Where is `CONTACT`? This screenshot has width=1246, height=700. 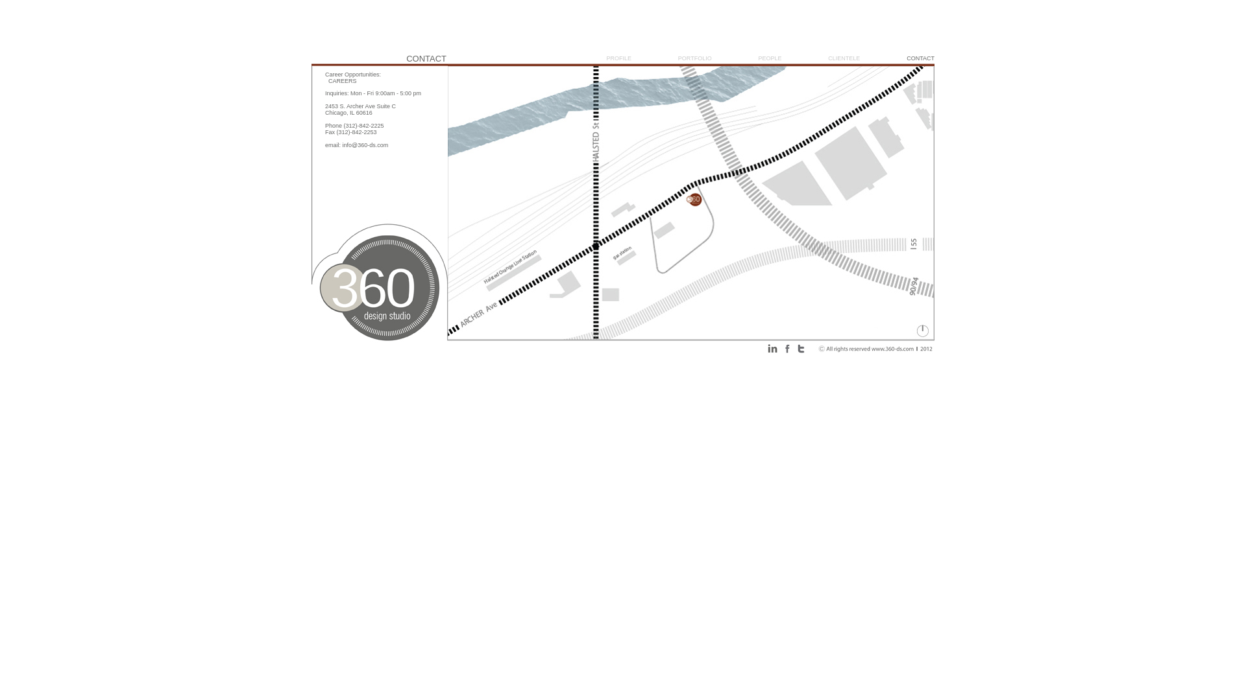 CONTACT is located at coordinates (920, 58).